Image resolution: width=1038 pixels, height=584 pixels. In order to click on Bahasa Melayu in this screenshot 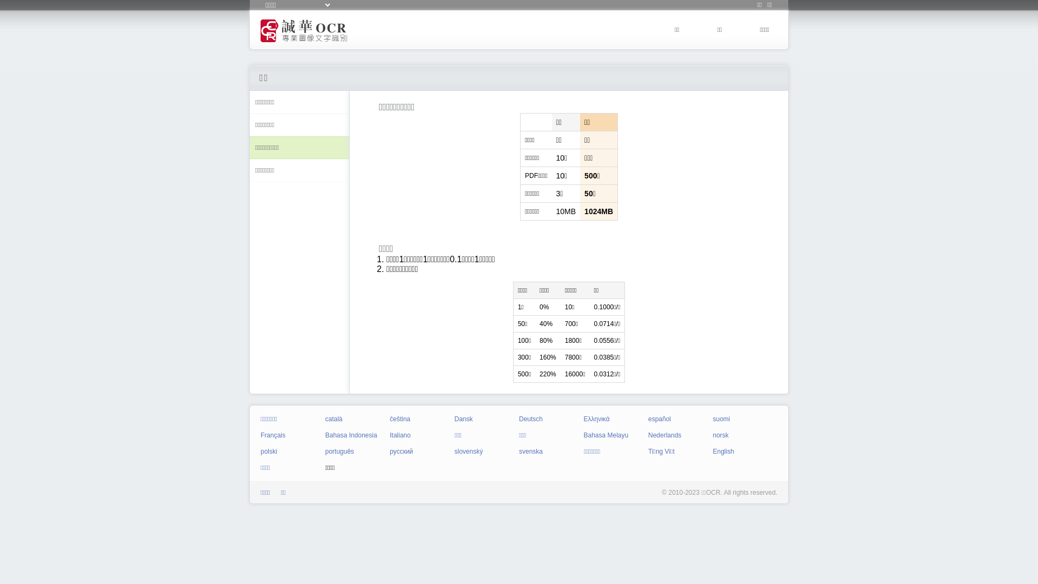, I will do `click(607, 435)`.